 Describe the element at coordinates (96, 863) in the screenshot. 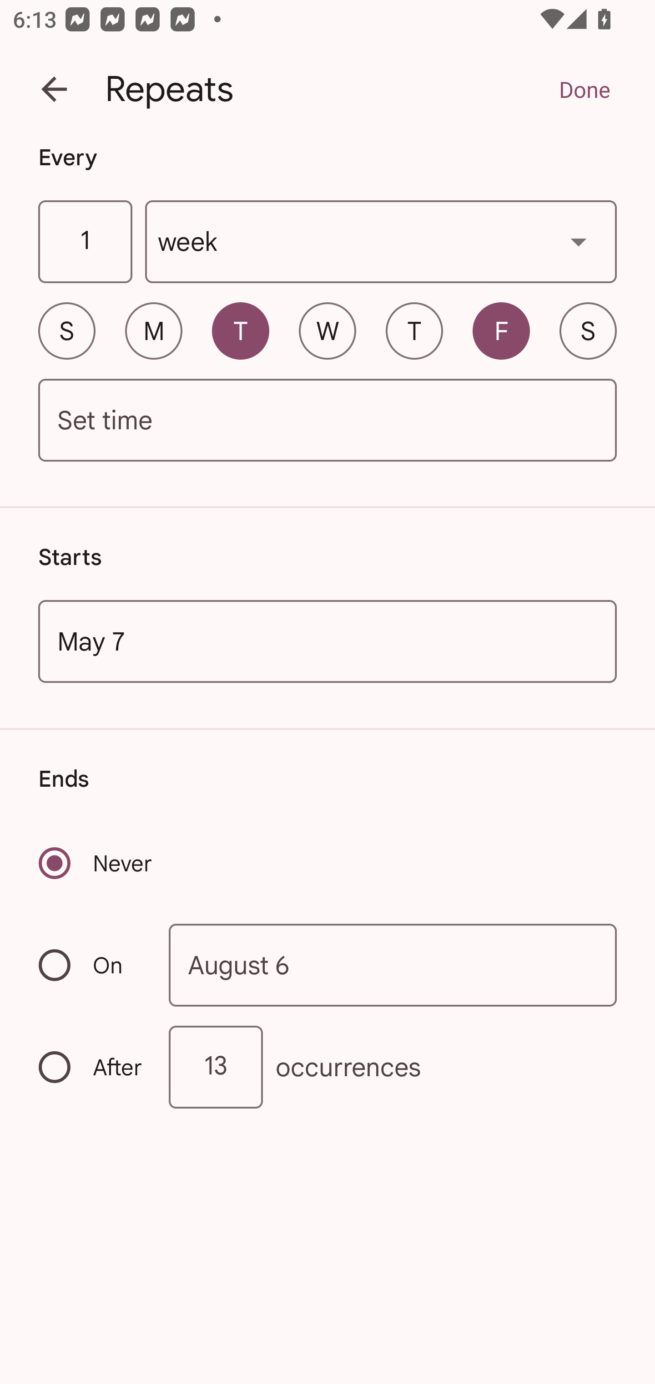

I see `Never Recurrence never ends` at that location.